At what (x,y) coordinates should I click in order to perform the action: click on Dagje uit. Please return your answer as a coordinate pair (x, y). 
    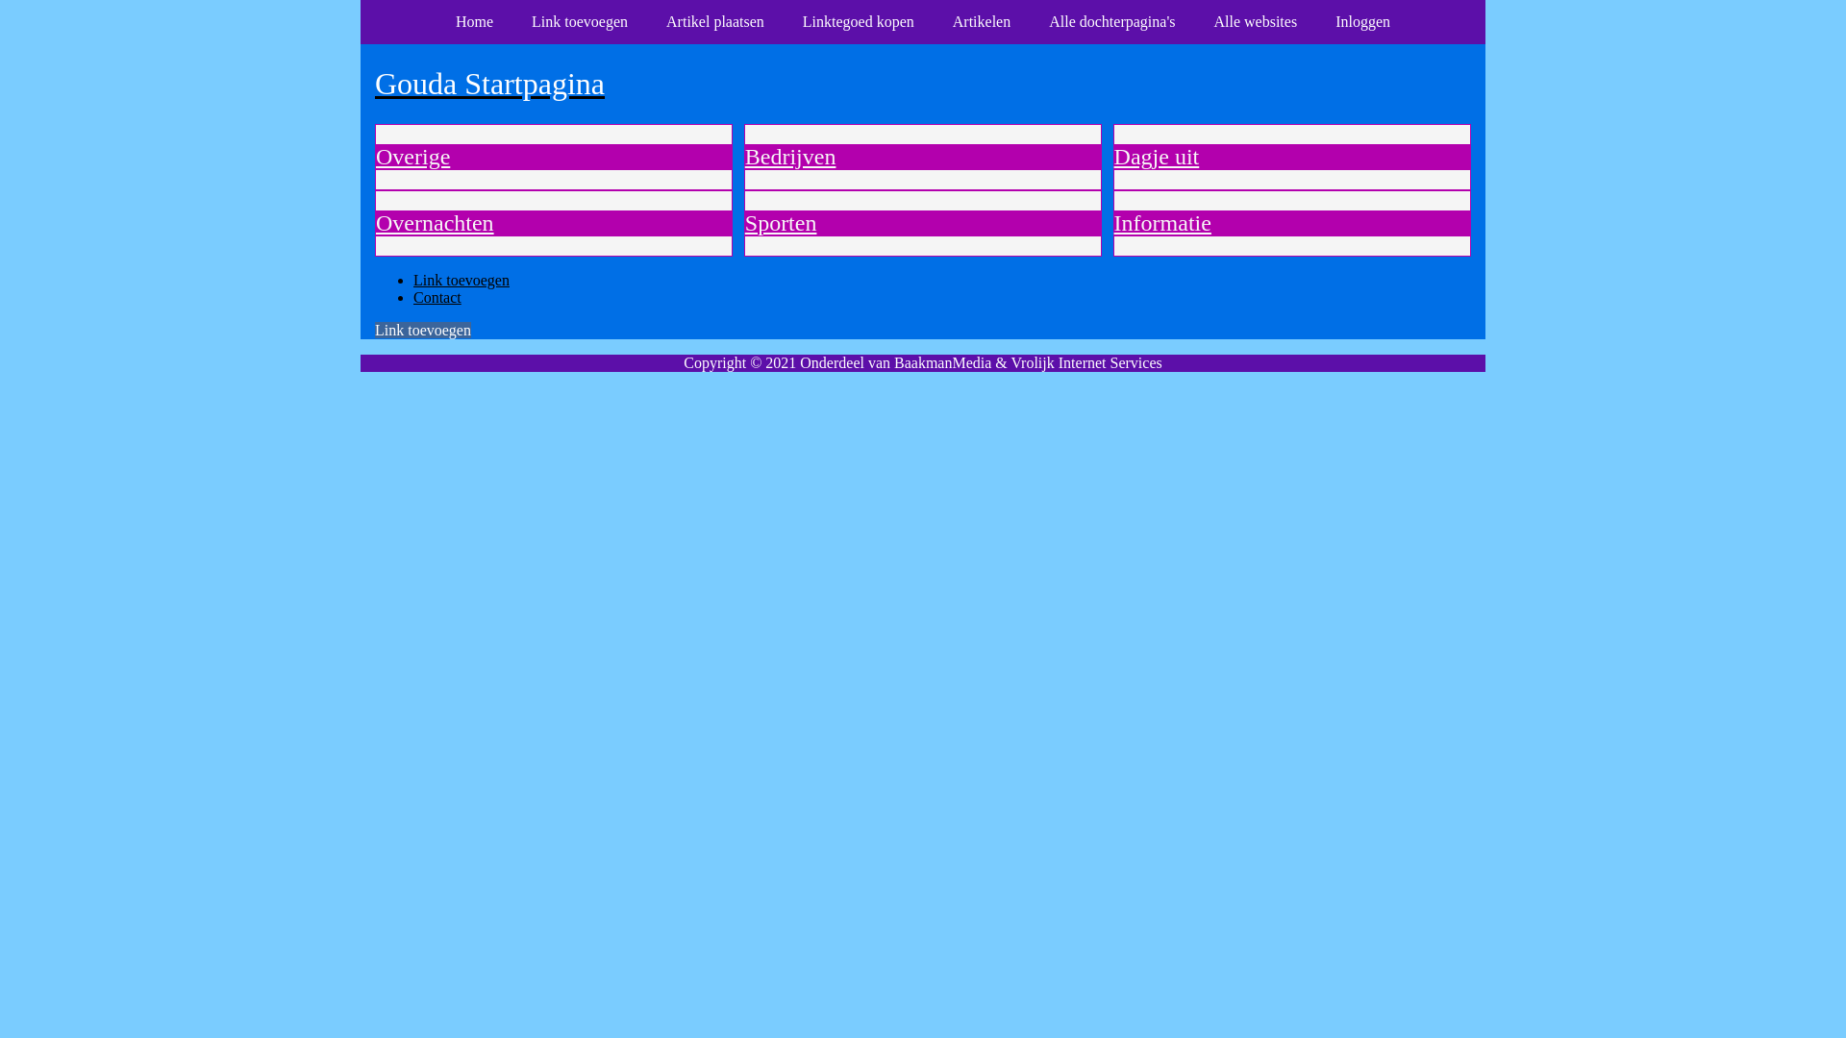
    Looking at the image, I should click on (1158, 157).